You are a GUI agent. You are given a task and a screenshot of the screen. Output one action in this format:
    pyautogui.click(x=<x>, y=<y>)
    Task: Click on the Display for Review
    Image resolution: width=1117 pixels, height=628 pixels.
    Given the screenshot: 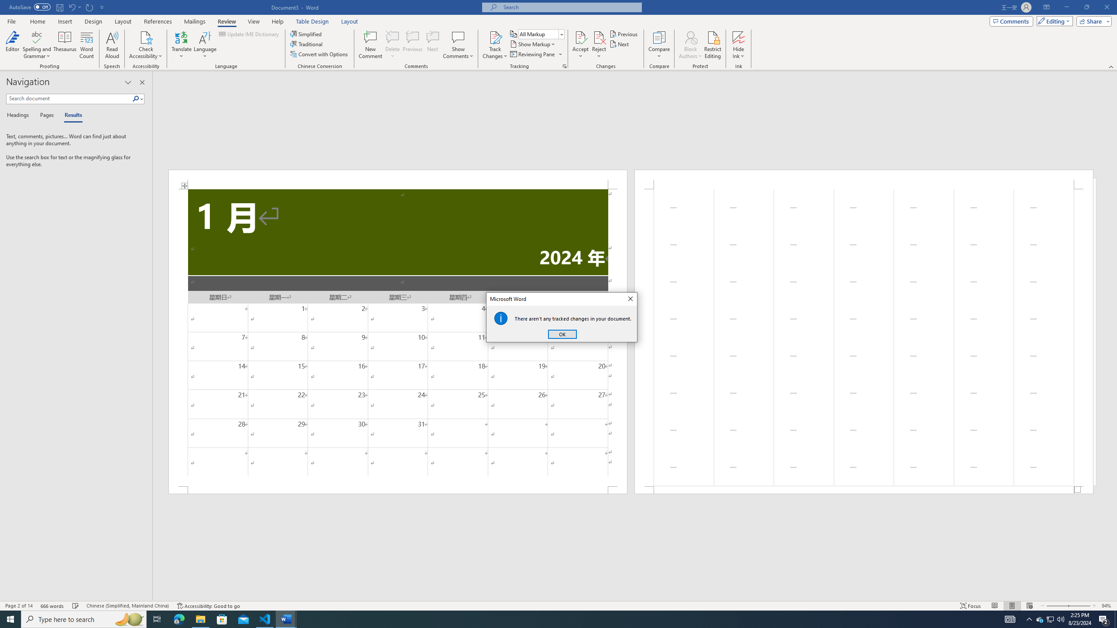 What is the action you would take?
    pyautogui.click(x=541, y=34)
    